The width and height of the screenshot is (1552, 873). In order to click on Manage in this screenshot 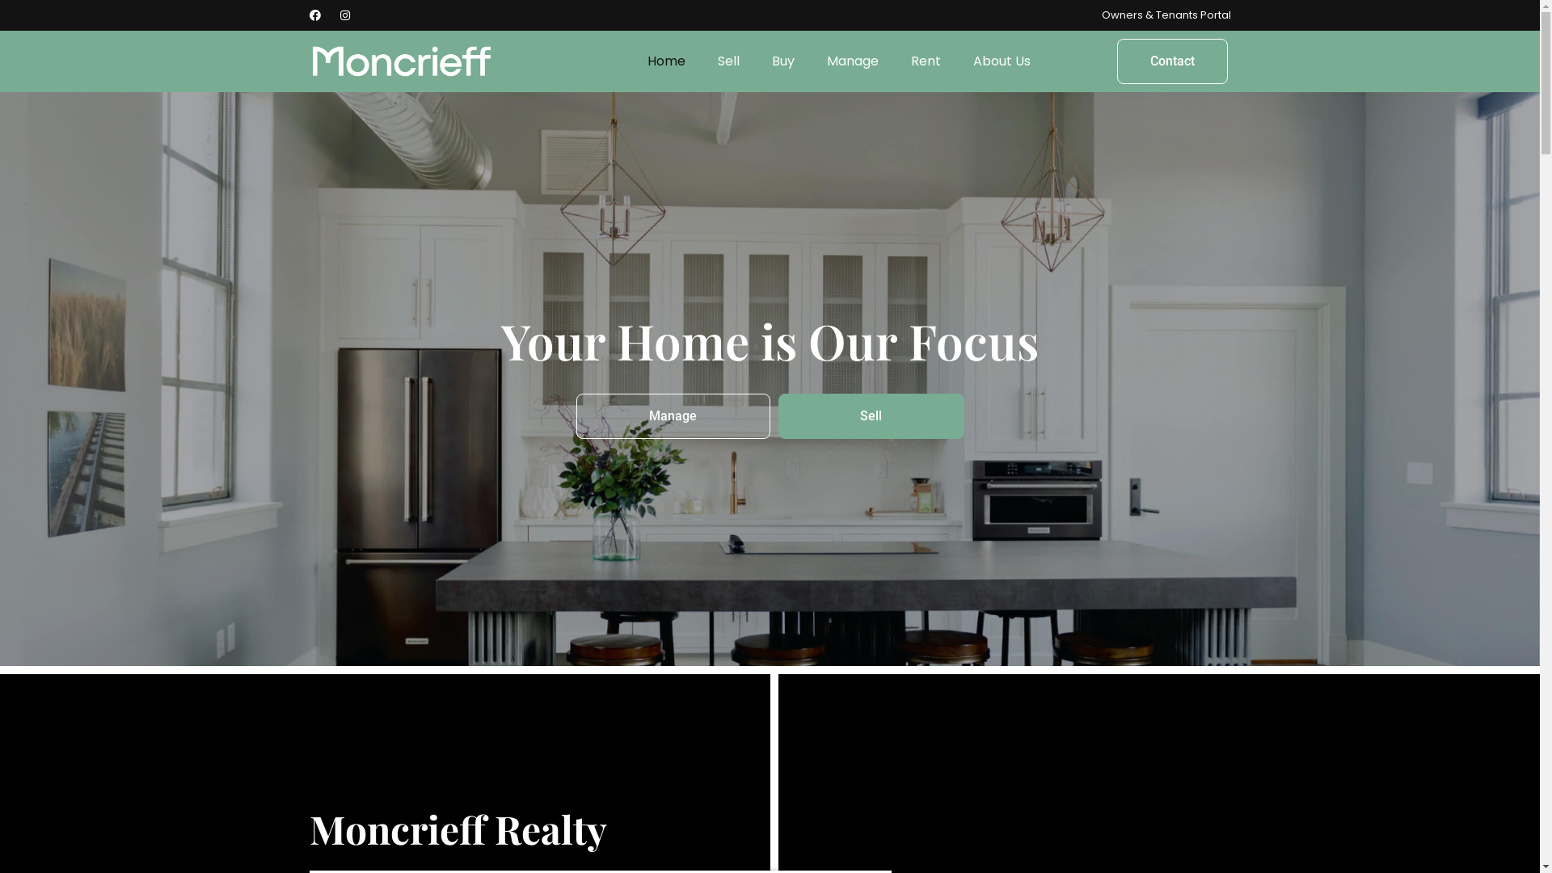, I will do `click(852, 61)`.